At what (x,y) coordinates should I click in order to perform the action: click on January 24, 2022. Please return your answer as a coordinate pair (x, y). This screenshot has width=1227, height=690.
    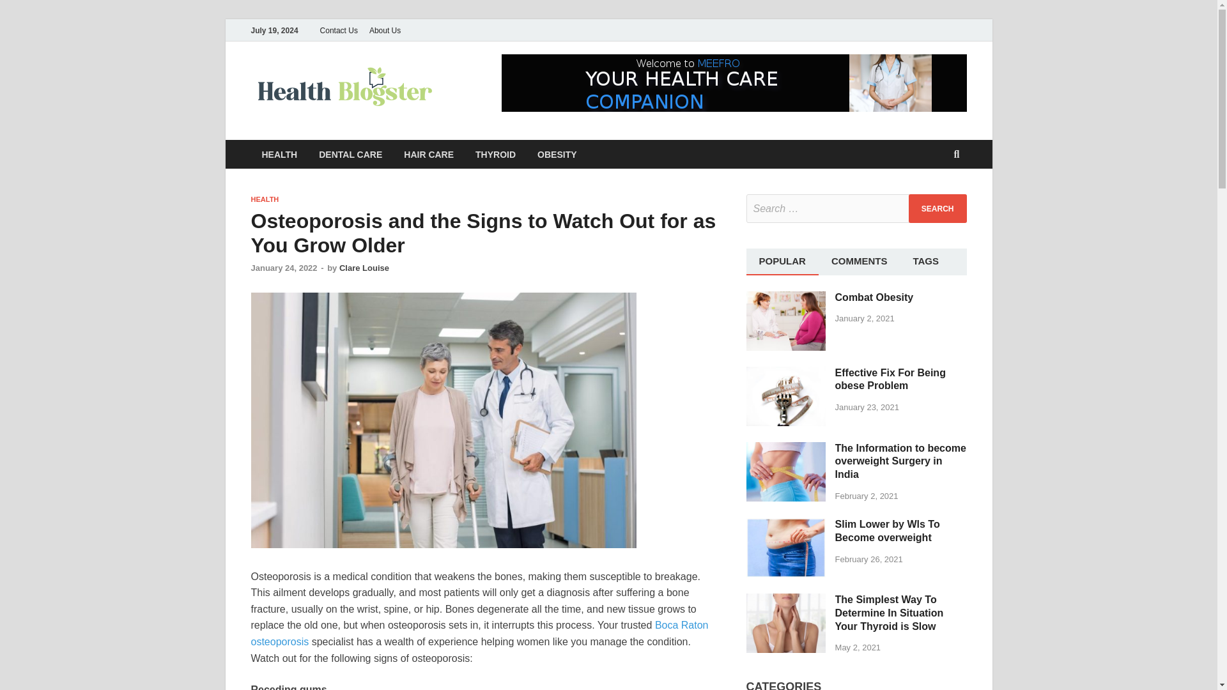
    Looking at the image, I should click on (283, 267).